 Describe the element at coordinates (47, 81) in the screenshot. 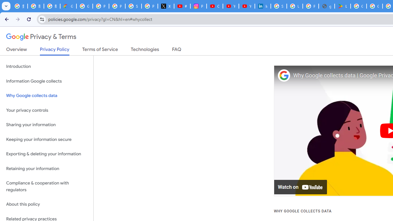

I see `Information Google collects` at that location.